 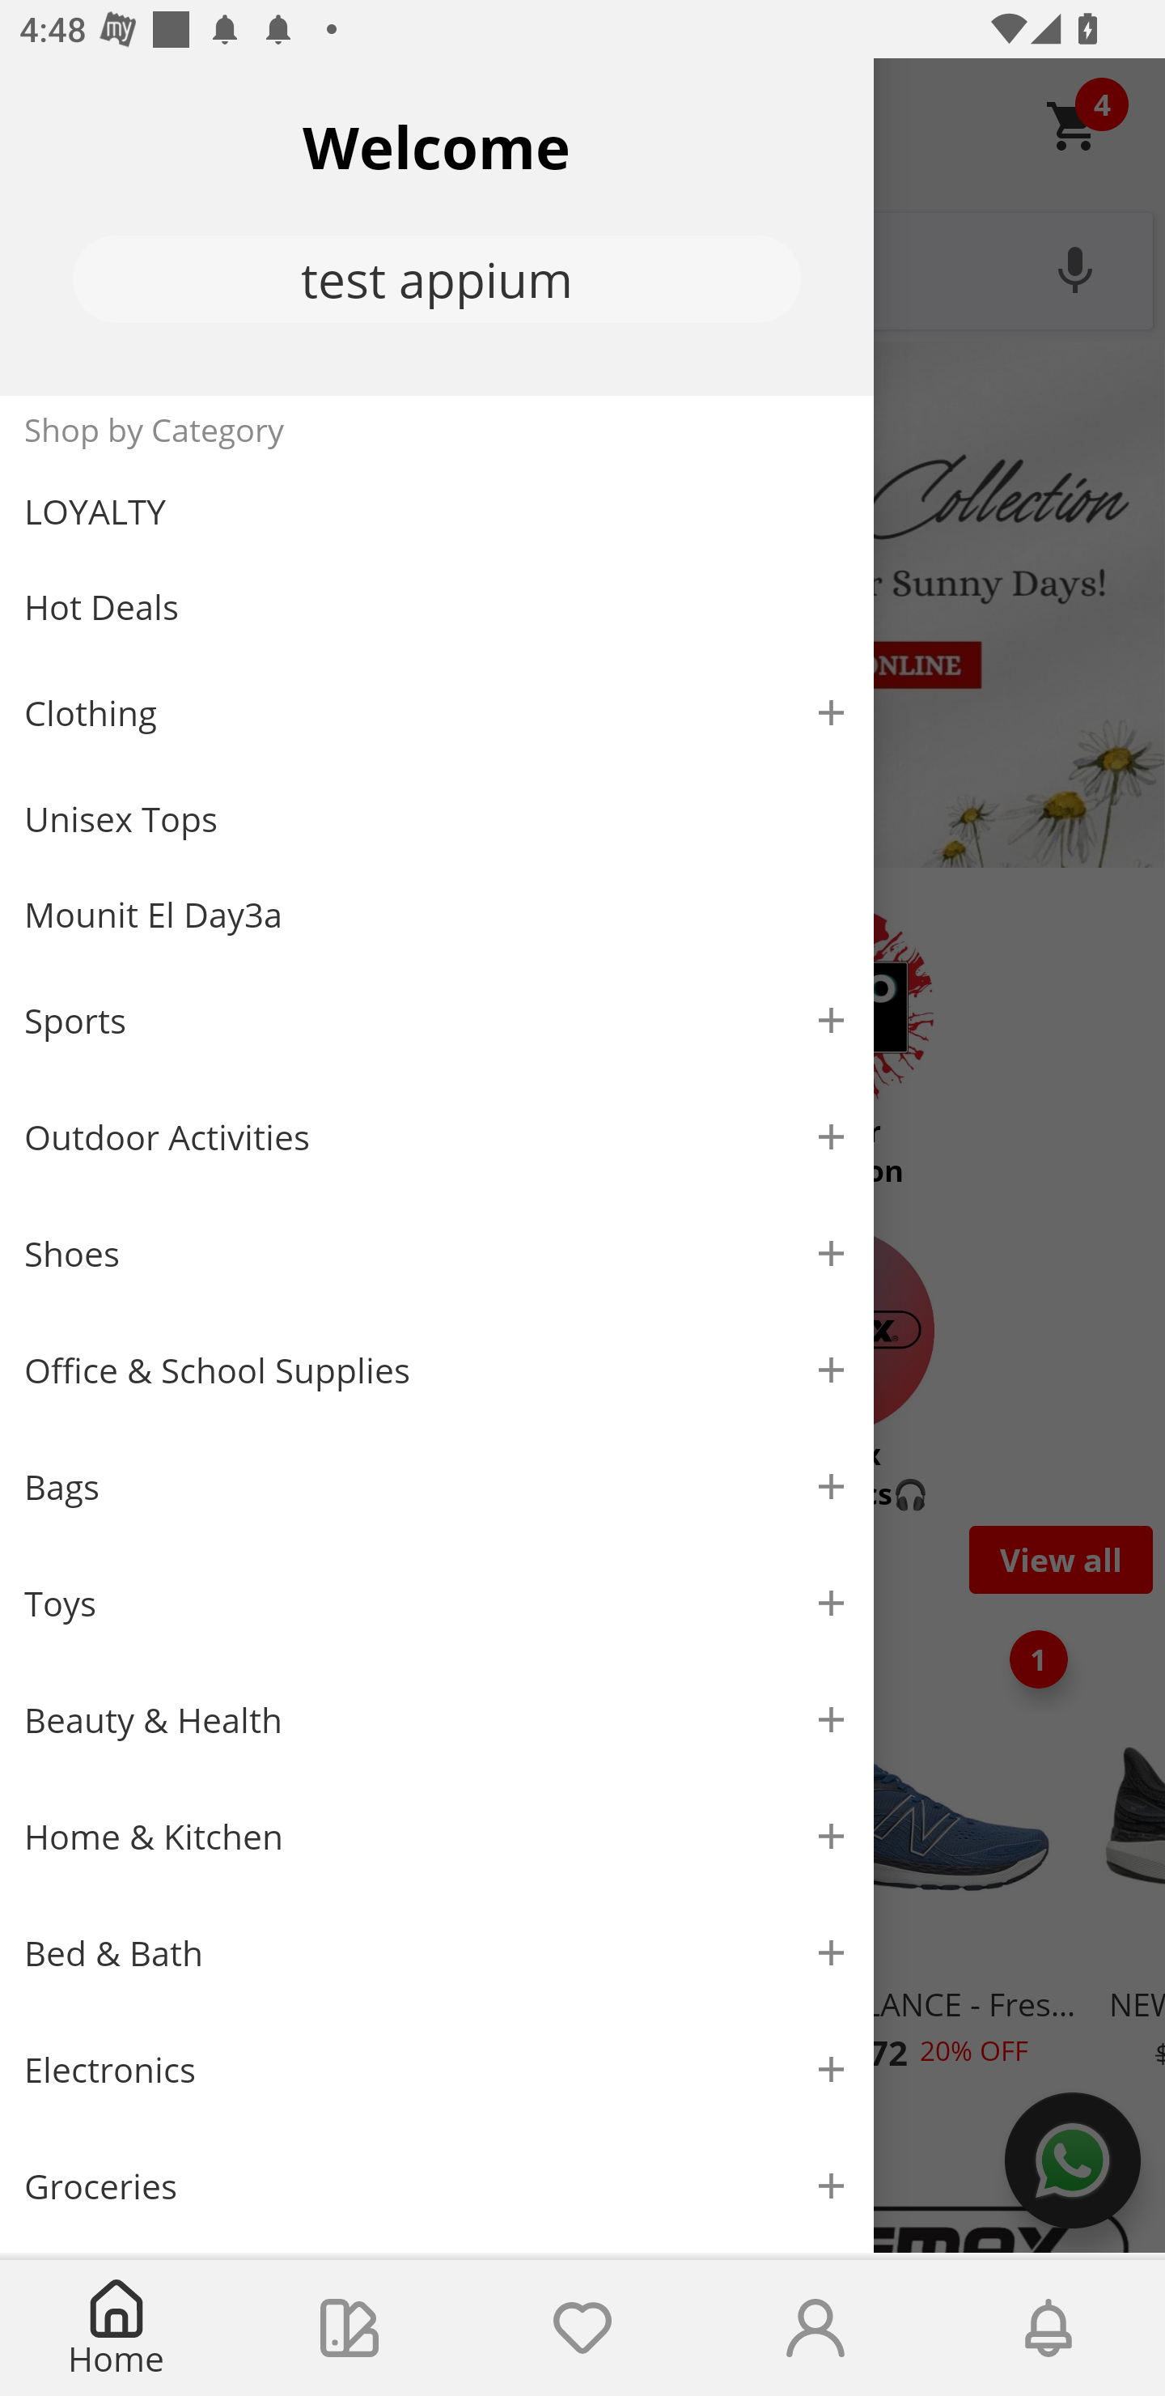 What do you see at coordinates (437, 1836) in the screenshot?
I see `Home & Kitchen` at bounding box center [437, 1836].